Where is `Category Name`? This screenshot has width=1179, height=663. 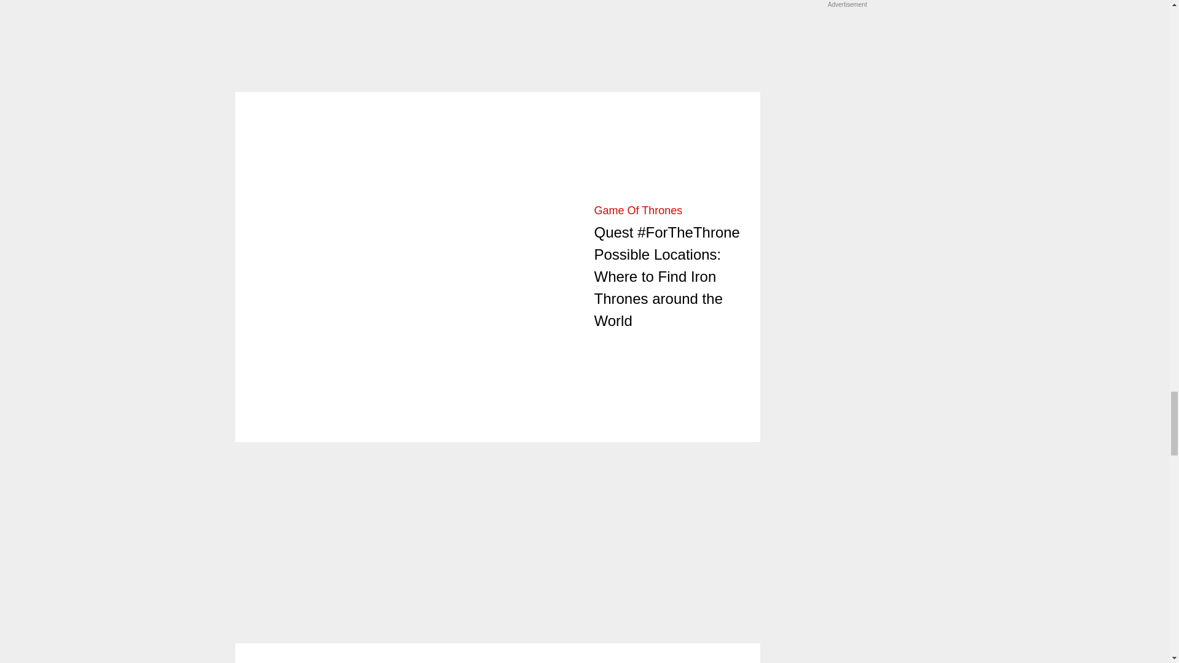
Category Name is located at coordinates (638, 210).